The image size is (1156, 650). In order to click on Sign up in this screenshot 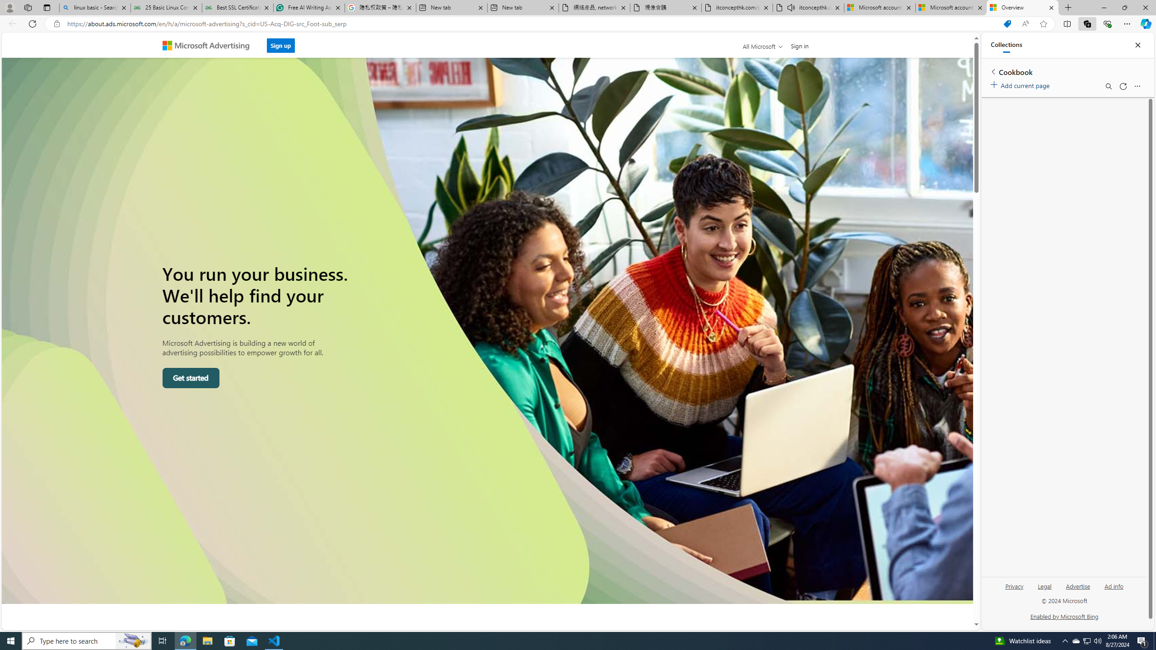, I will do `click(280, 45)`.